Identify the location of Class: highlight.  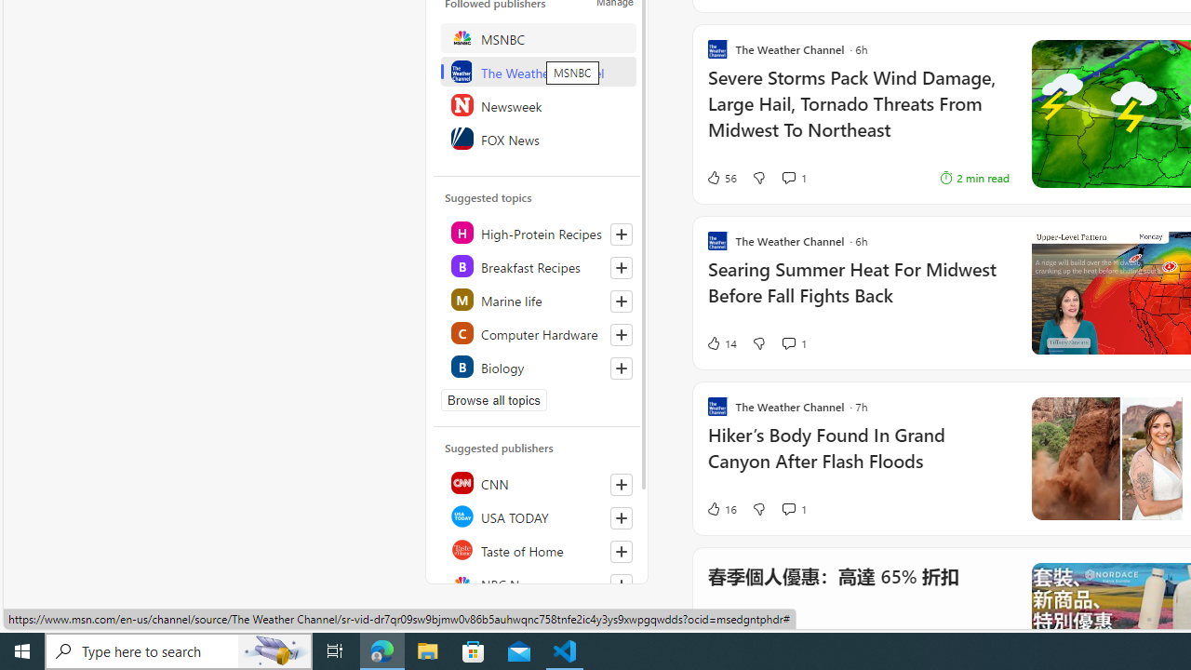
(538, 367).